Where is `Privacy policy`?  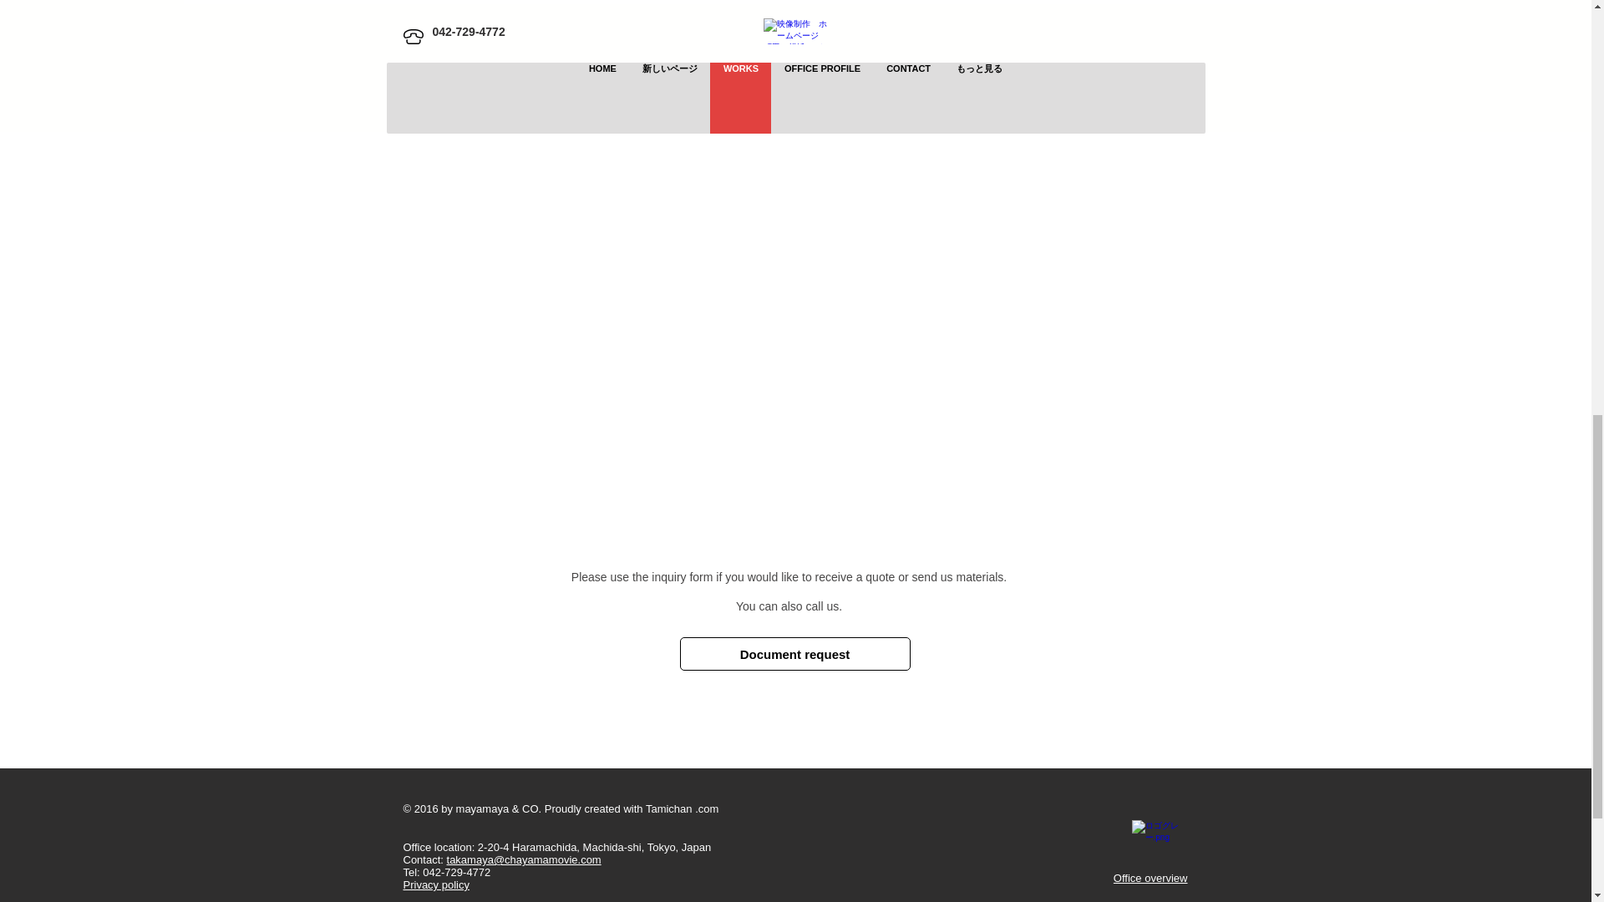
Privacy policy is located at coordinates (434, 884).